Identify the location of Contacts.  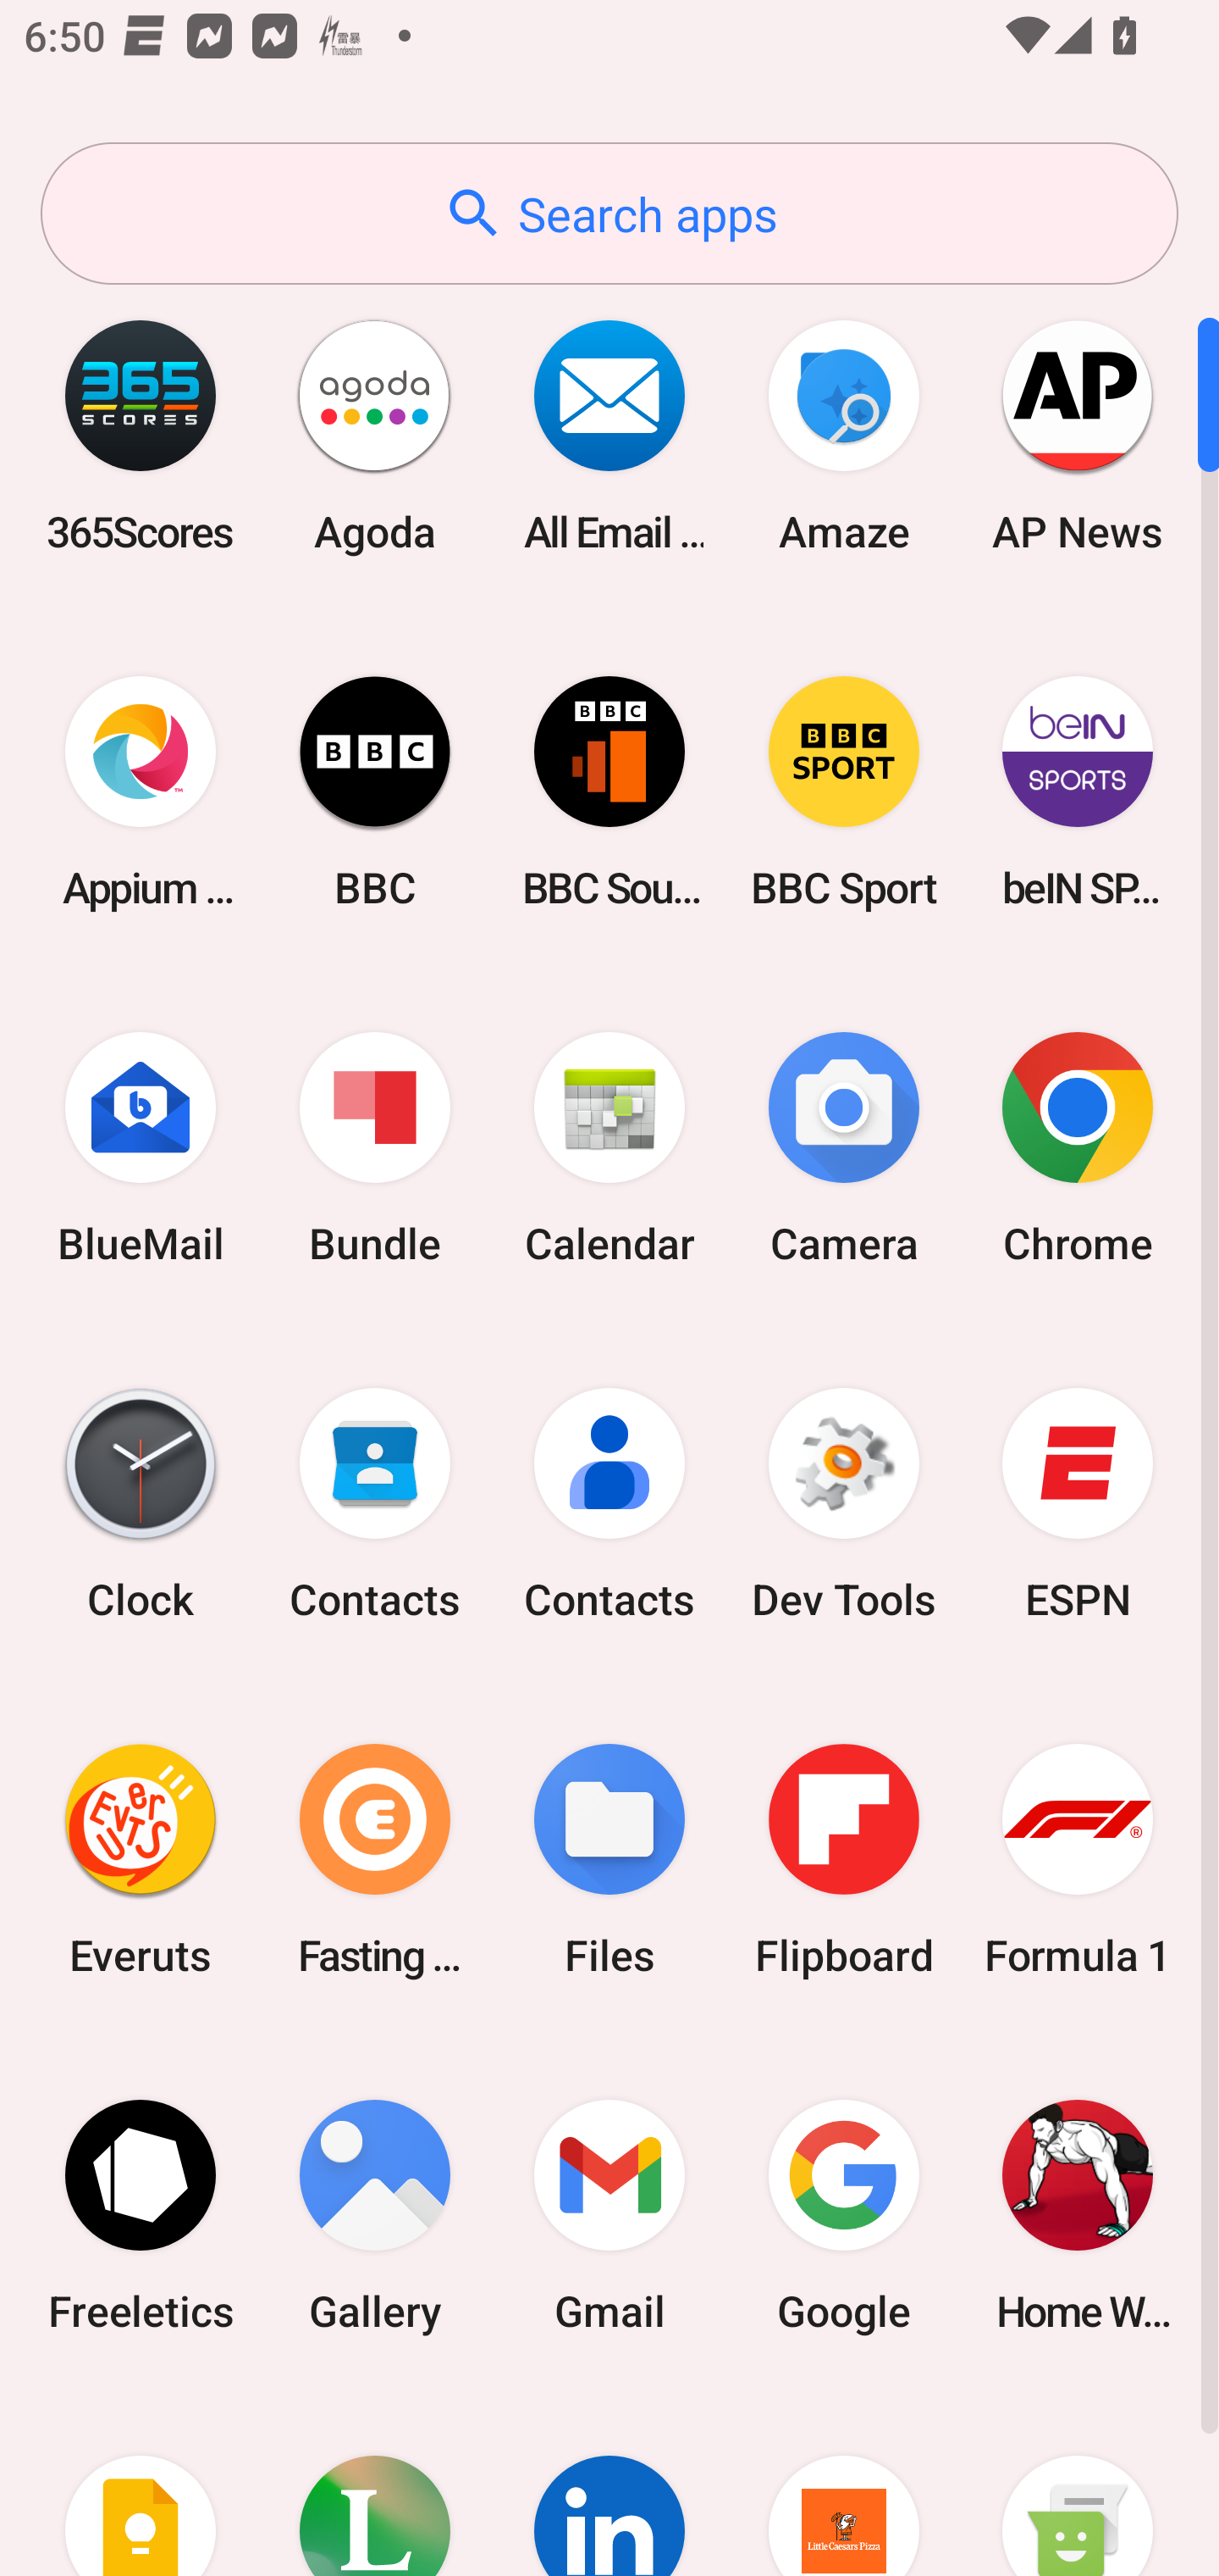
(375, 1504).